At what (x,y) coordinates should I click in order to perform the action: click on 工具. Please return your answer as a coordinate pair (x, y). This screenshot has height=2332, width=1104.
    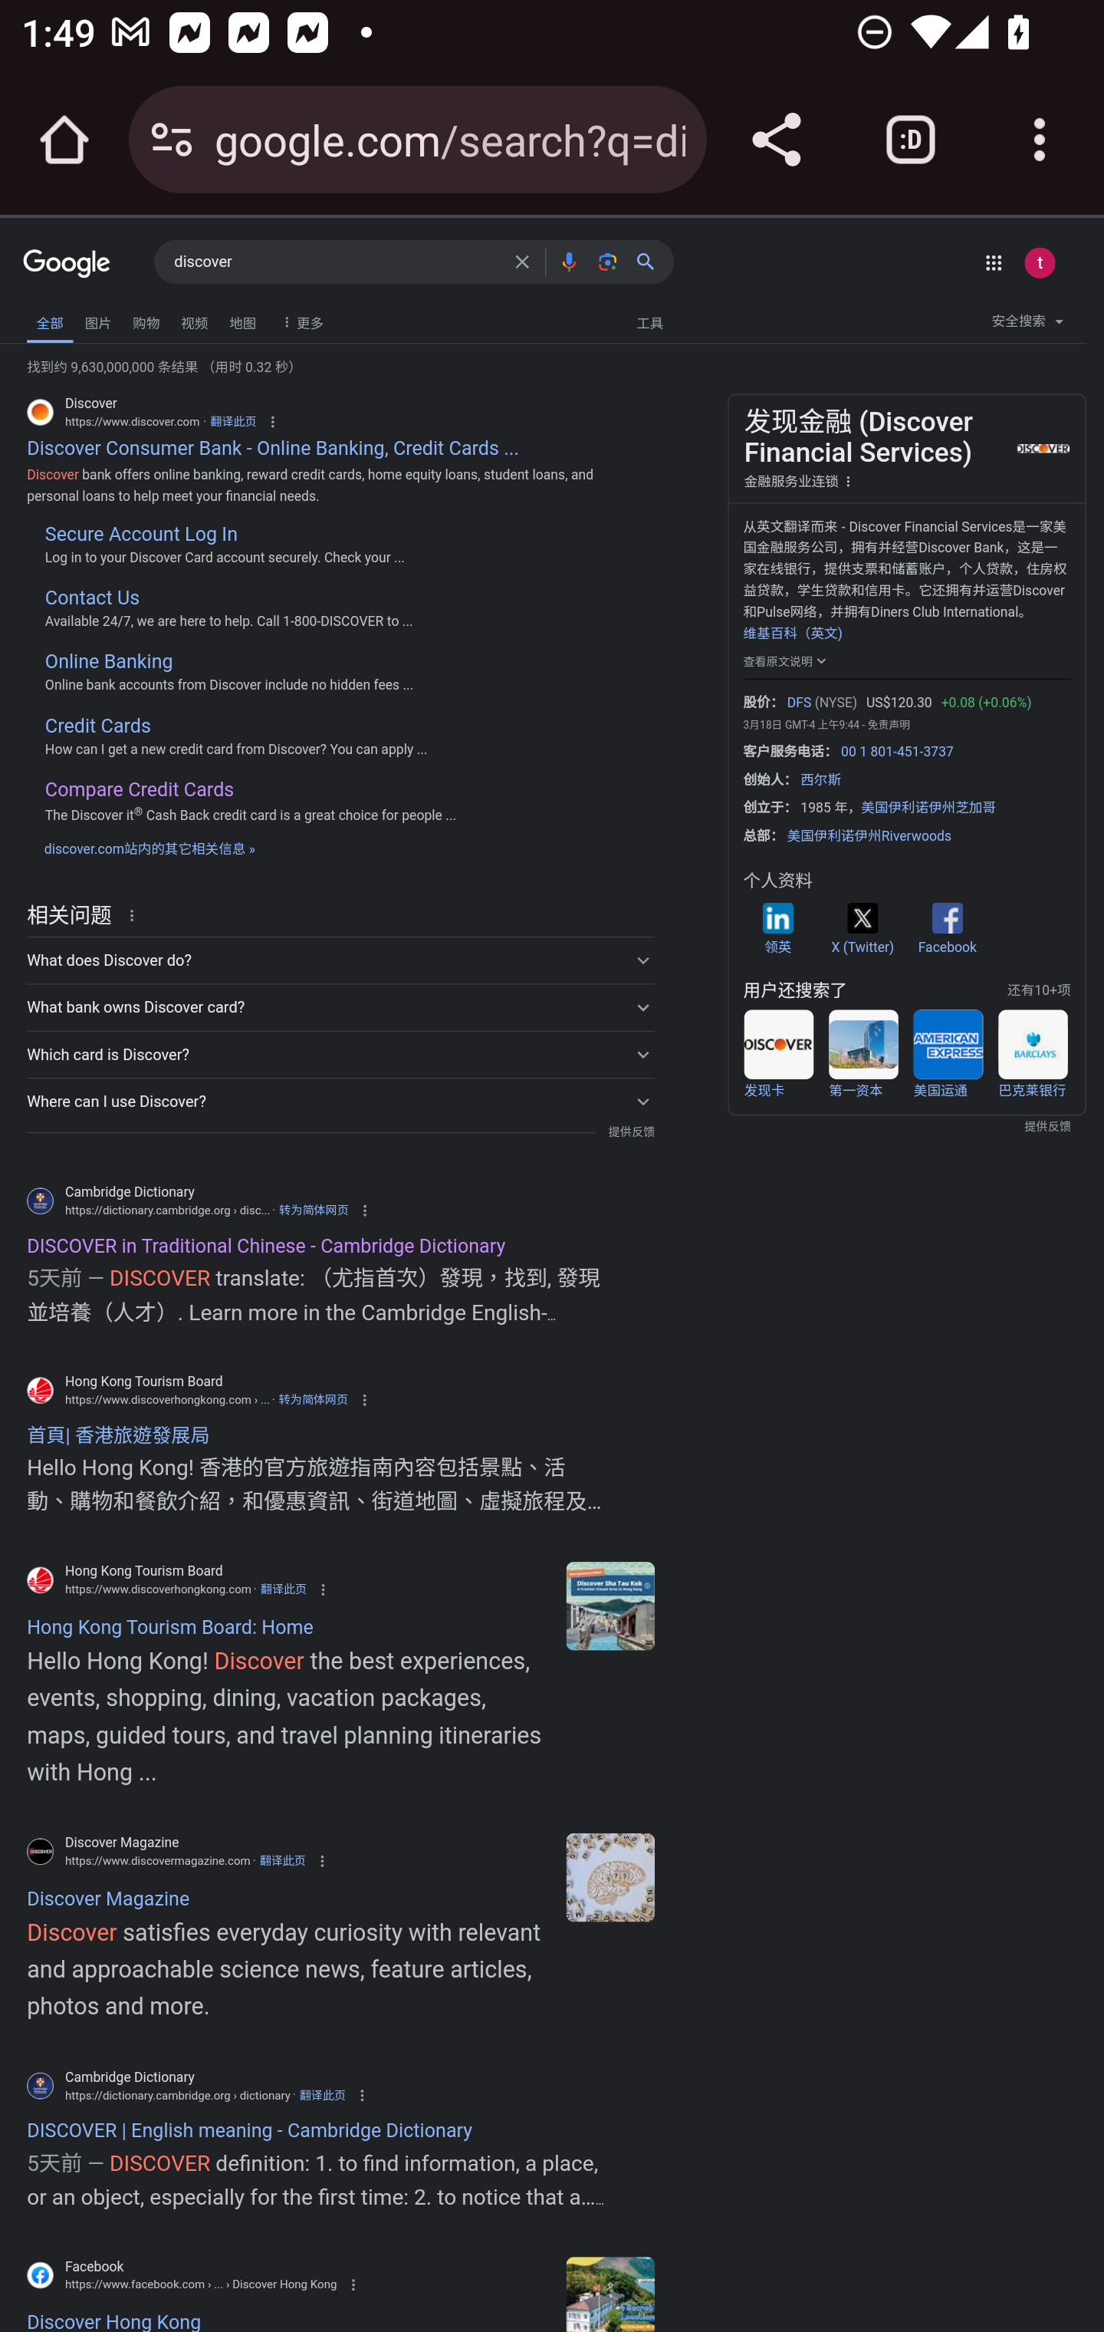
    Looking at the image, I should click on (649, 321).